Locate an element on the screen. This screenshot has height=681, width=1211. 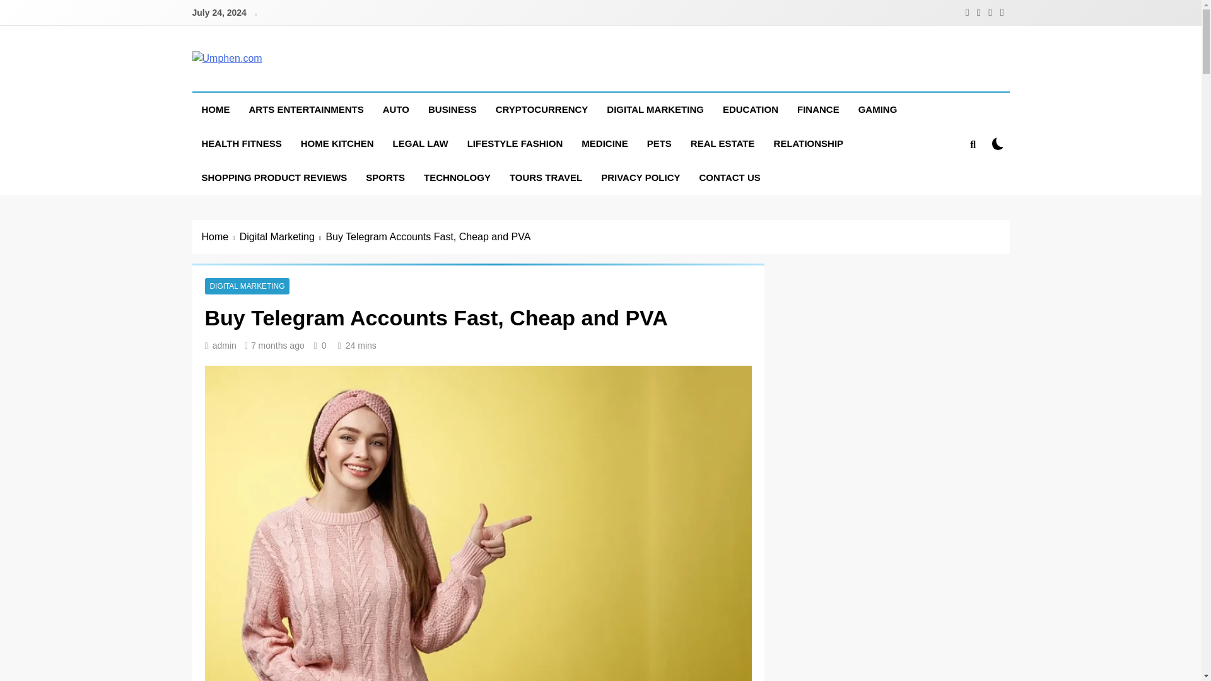
RELATIONSHIP is located at coordinates (809, 143).